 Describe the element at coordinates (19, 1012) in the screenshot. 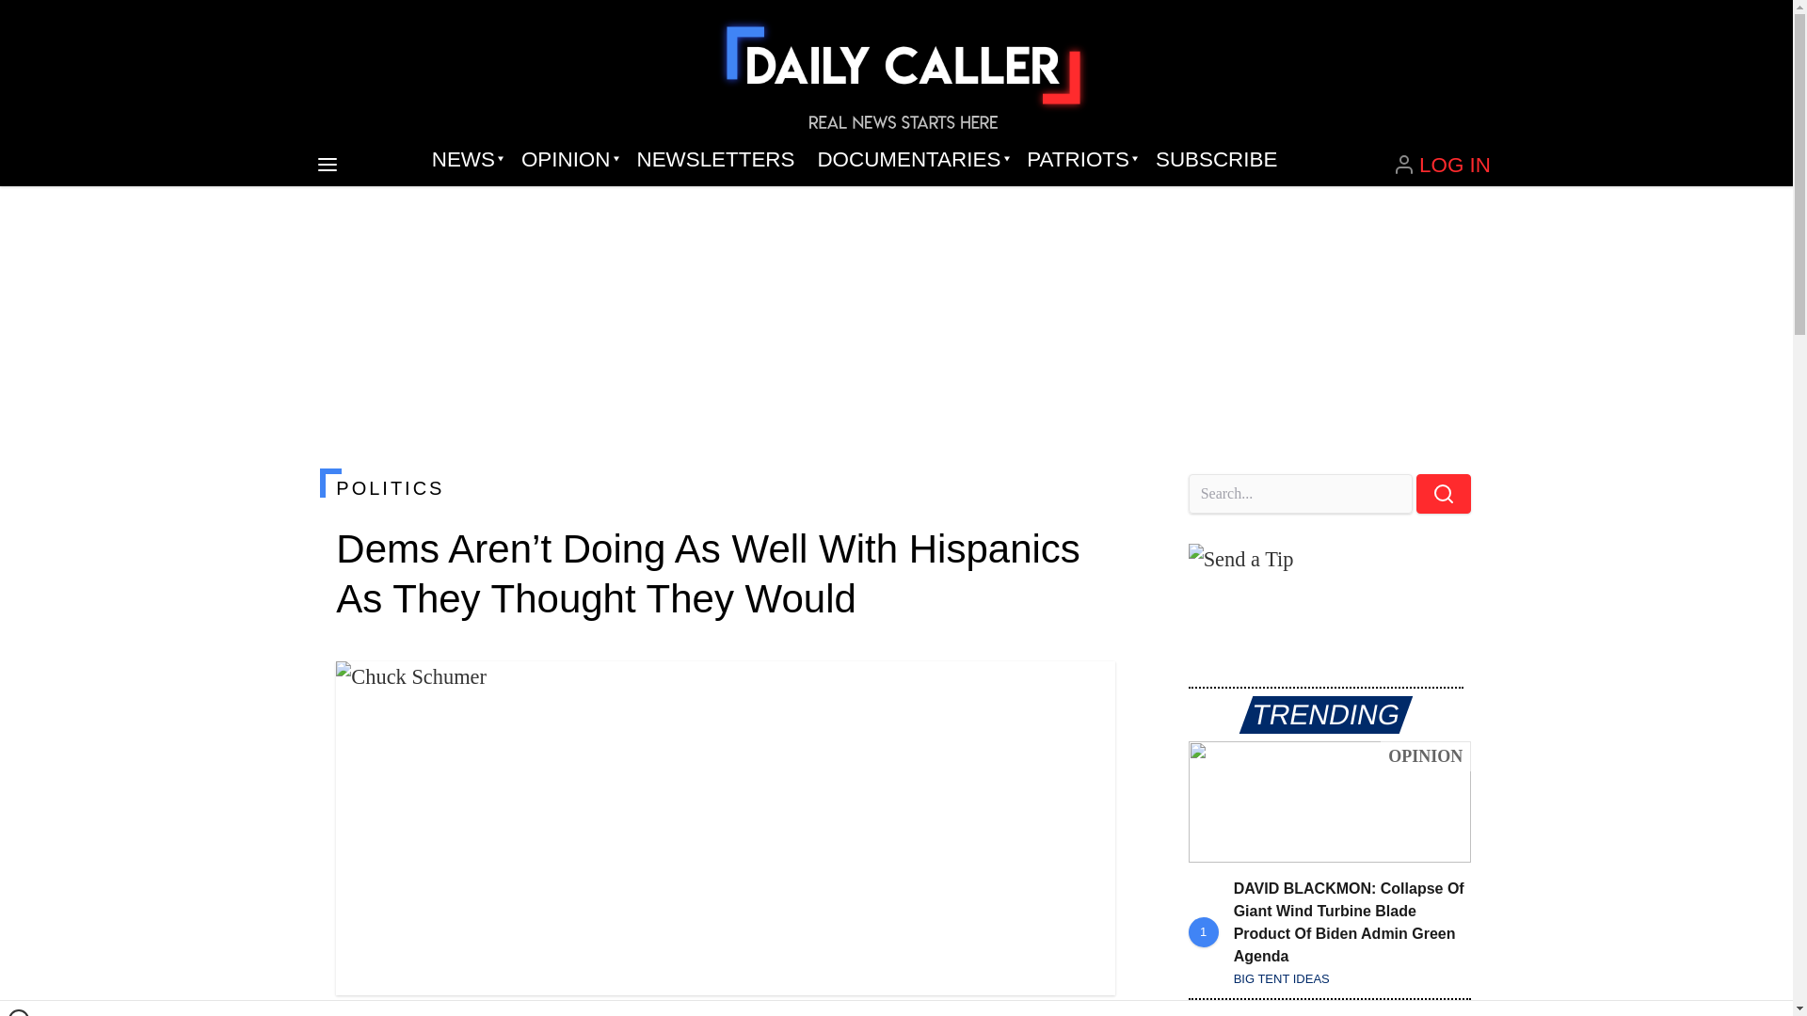

I see `Close window` at that location.